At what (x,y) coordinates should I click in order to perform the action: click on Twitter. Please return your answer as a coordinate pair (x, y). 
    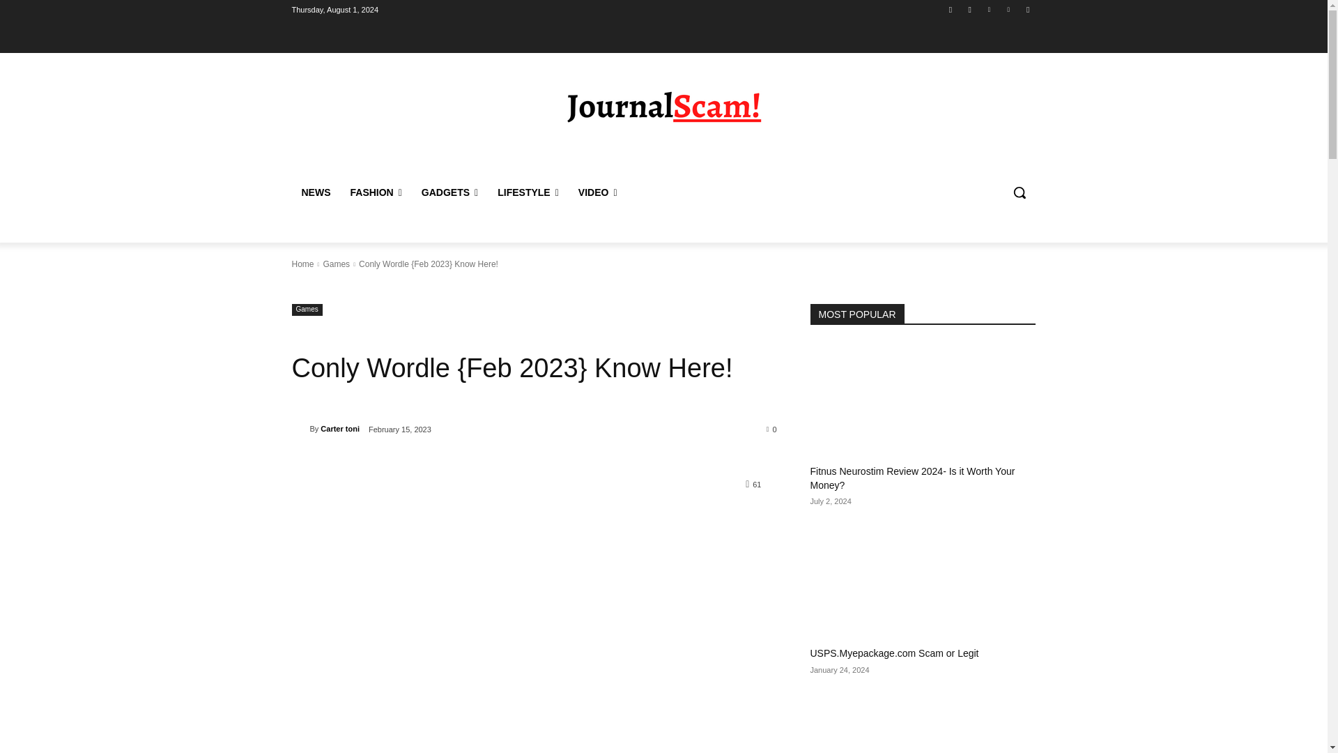
    Looking at the image, I should click on (988, 9).